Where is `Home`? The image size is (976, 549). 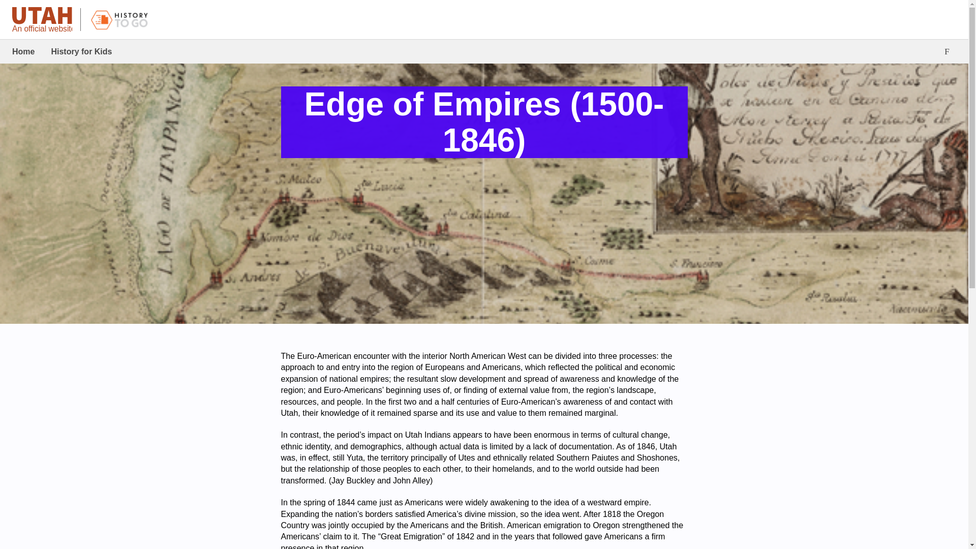
Home is located at coordinates (23, 51).